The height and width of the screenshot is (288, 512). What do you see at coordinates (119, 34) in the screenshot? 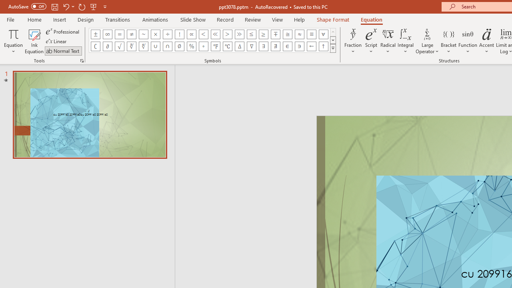
I see `Equation Symbol Equal` at bounding box center [119, 34].